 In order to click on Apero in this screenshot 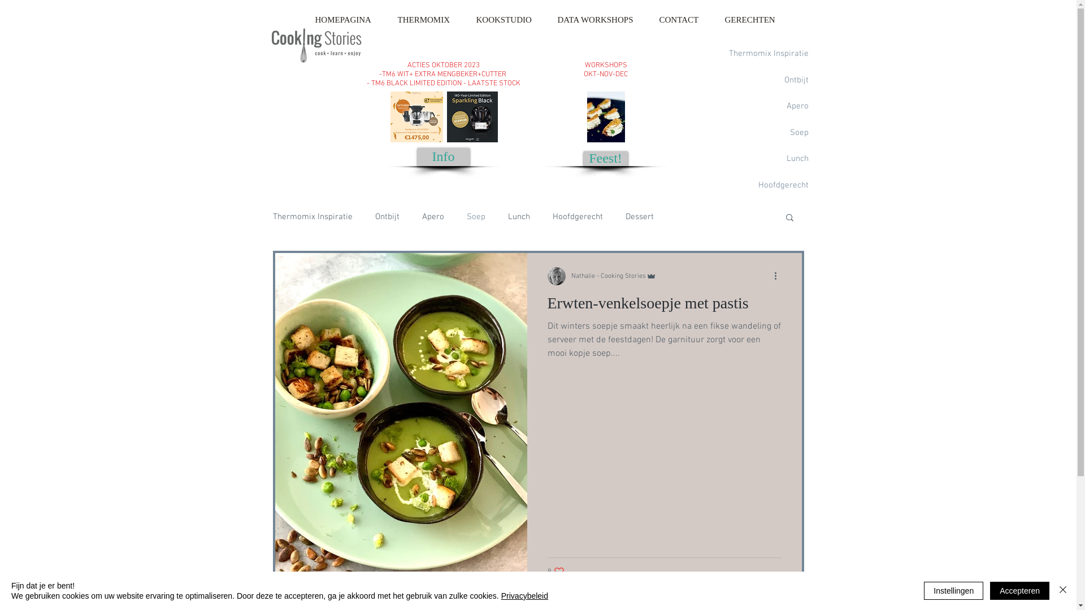, I will do `click(767, 106)`.